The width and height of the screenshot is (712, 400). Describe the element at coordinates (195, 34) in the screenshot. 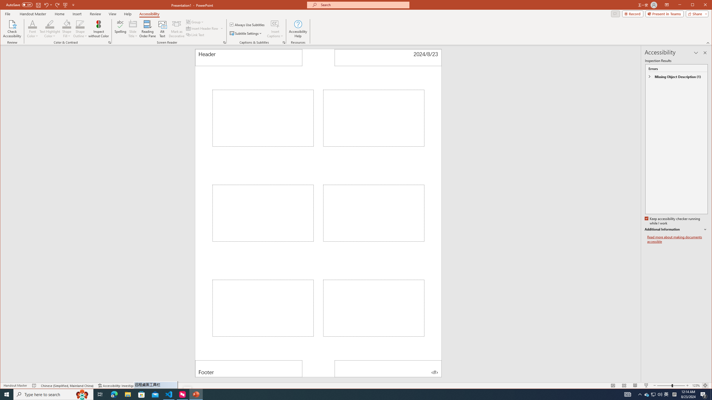

I see `Link Text` at that location.